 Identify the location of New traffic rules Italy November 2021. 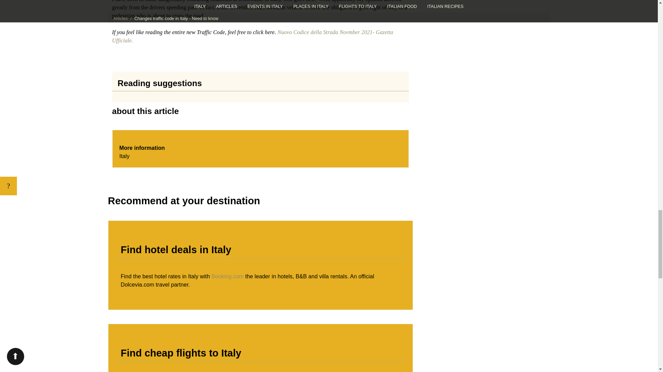
(252, 37).